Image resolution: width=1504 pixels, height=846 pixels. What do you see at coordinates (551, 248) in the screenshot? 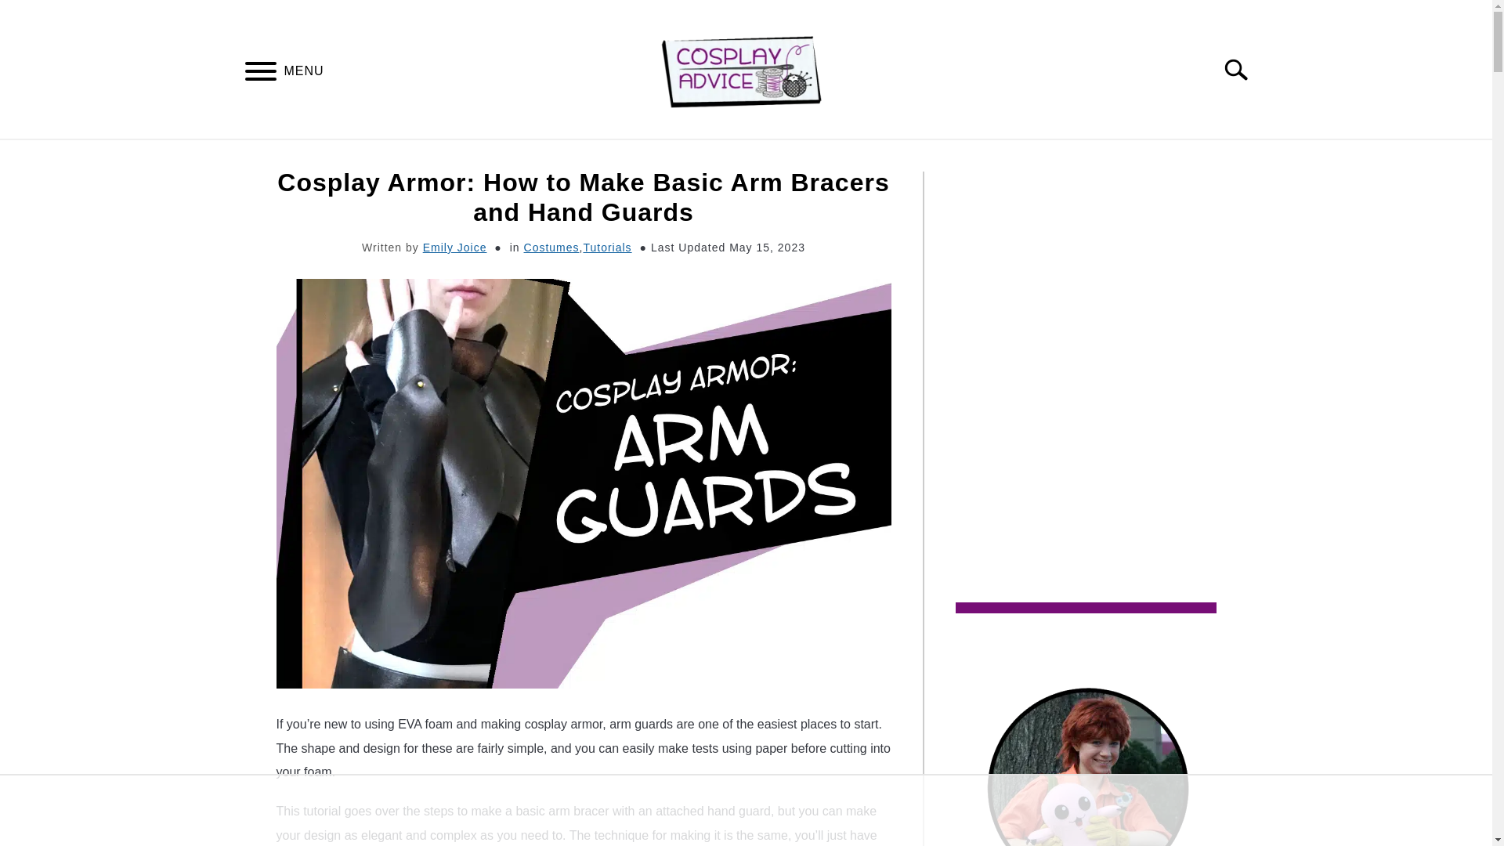
I see `Costumes` at bounding box center [551, 248].